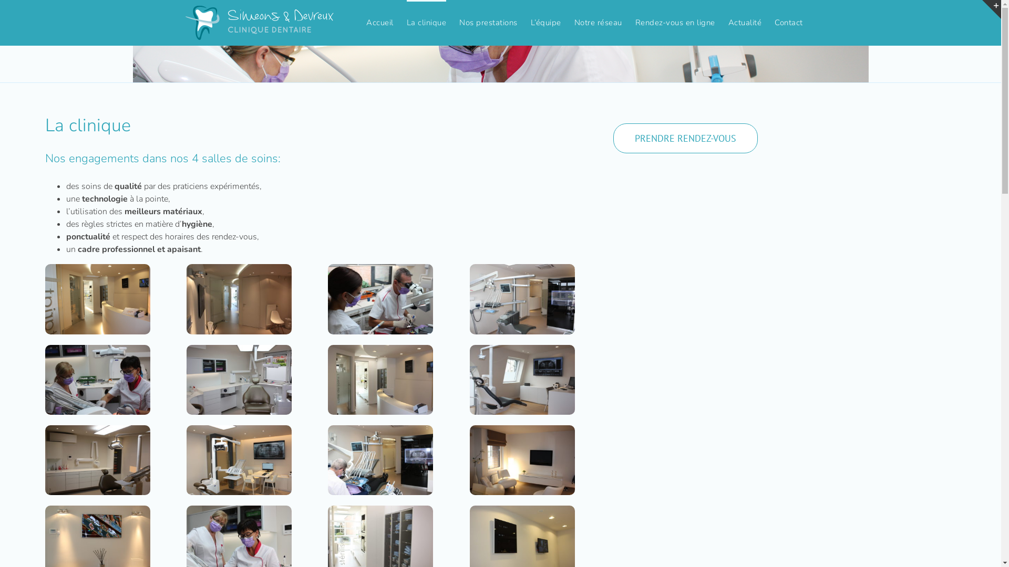 The height and width of the screenshot is (567, 1009). Describe the element at coordinates (992, 9) in the screenshot. I see `Toggle Sliding Bar Area` at that location.